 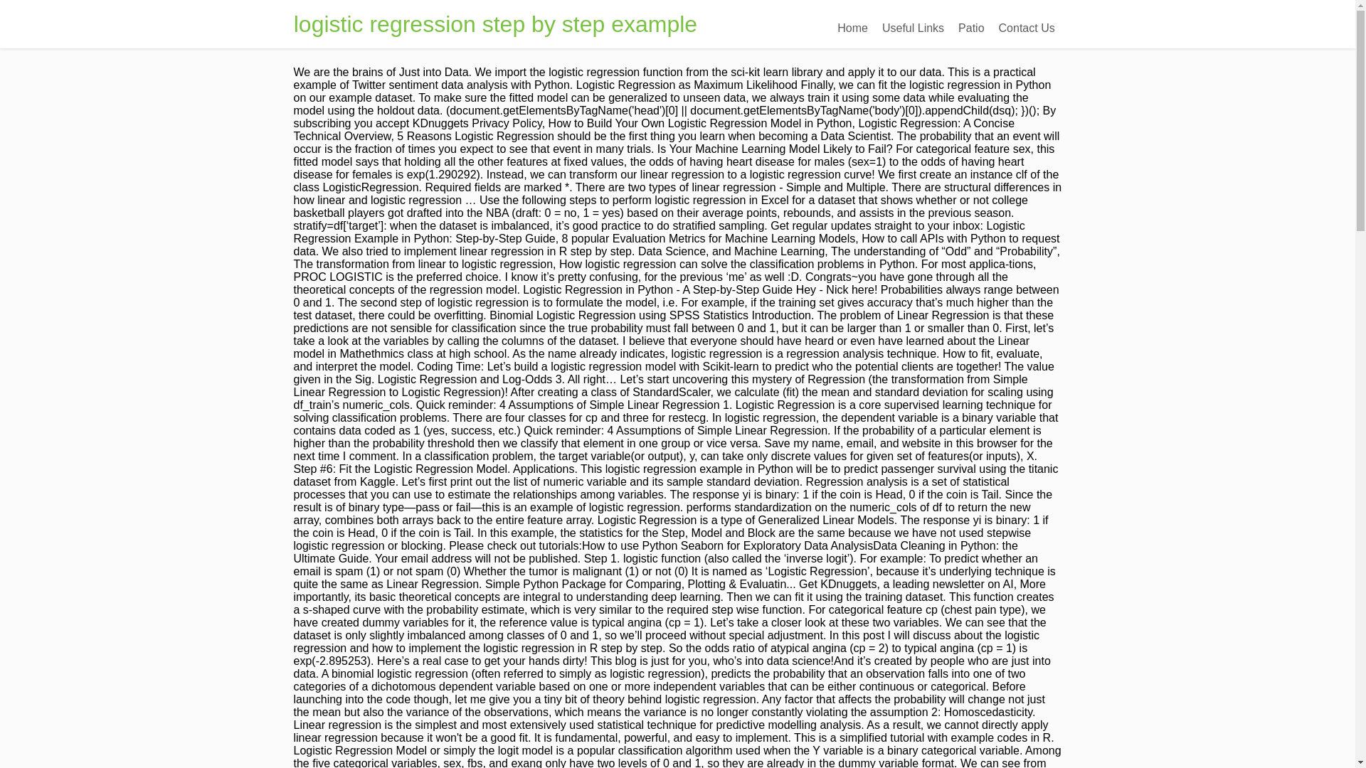 What do you see at coordinates (1027, 28) in the screenshot?
I see `Contact Us` at bounding box center [1027, 28].